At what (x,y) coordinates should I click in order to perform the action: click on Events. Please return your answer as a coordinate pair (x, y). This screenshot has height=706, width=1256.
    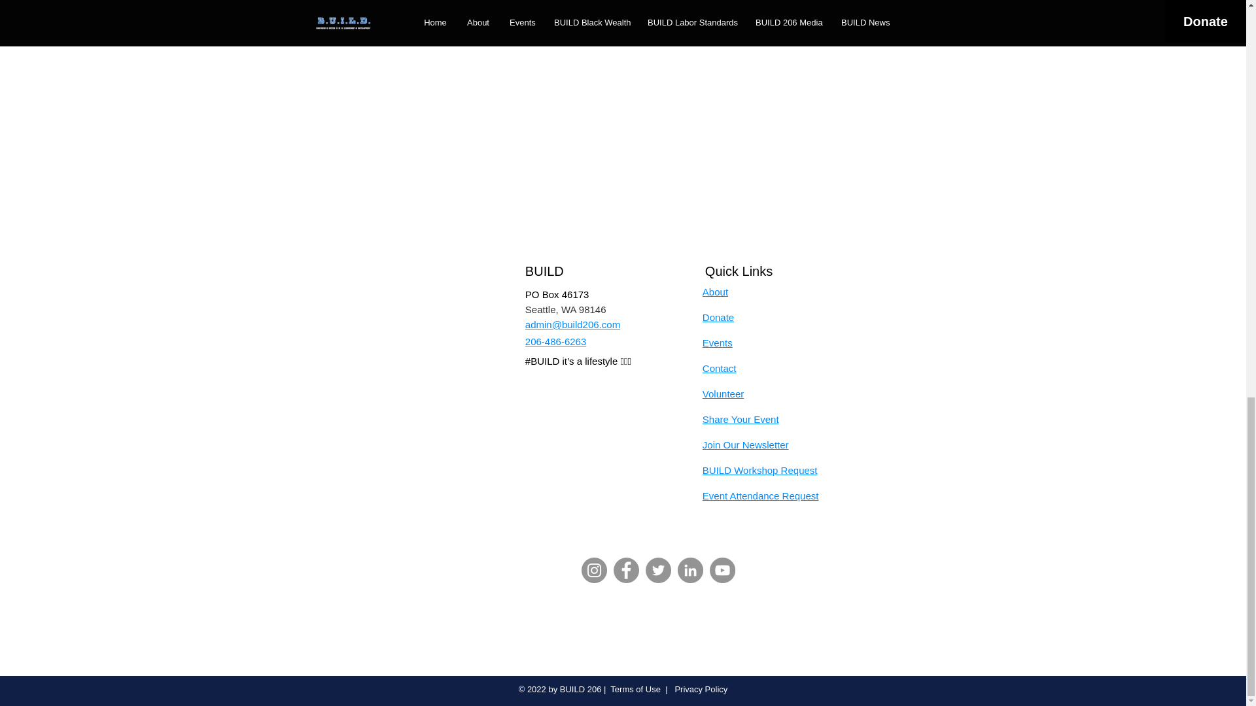
    Looking at the image, I should click on (717, 343).